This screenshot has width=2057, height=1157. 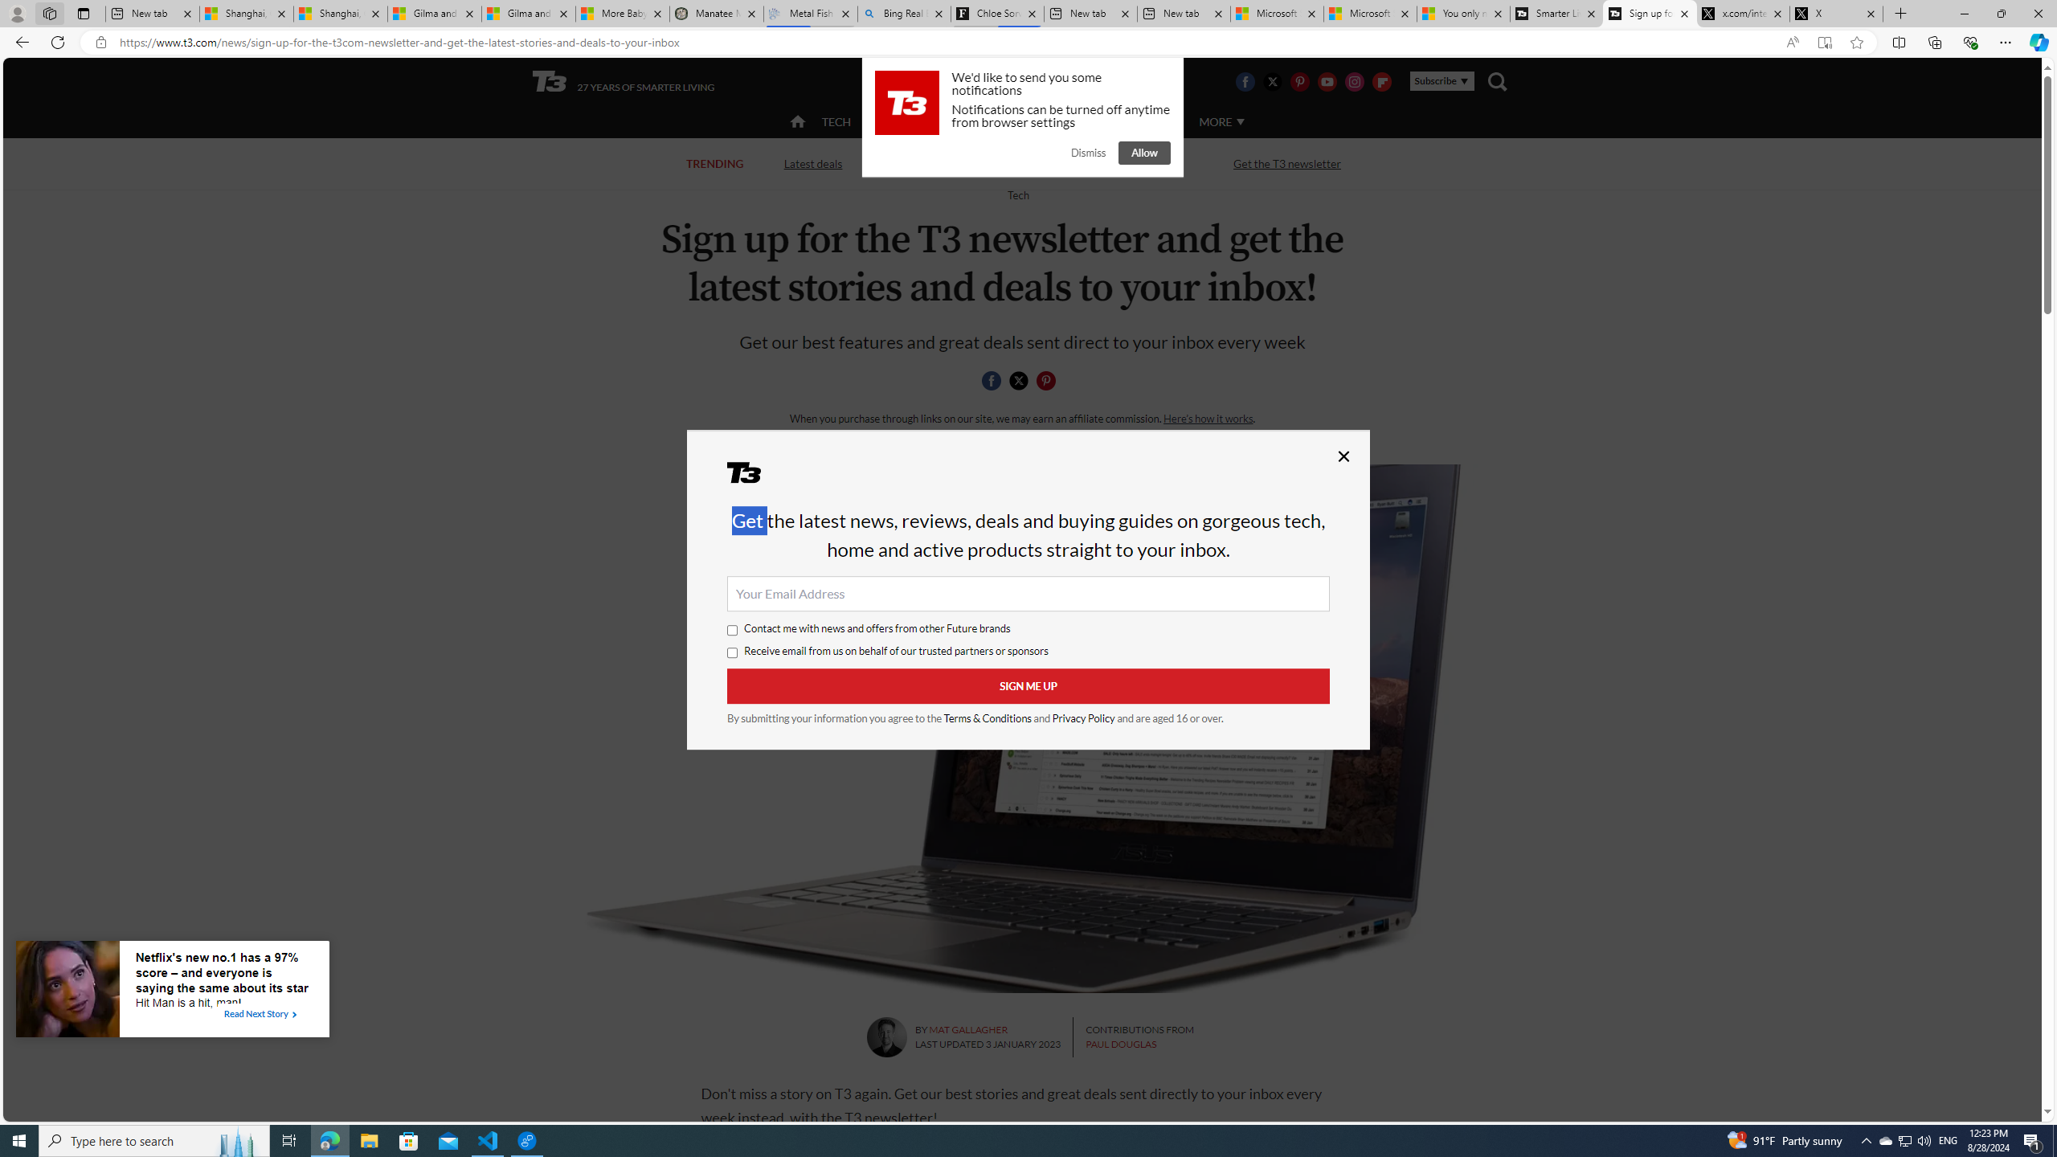 I want to click on Bing Real Estate - Home sales and rental listings, so click(x=905, y=14).